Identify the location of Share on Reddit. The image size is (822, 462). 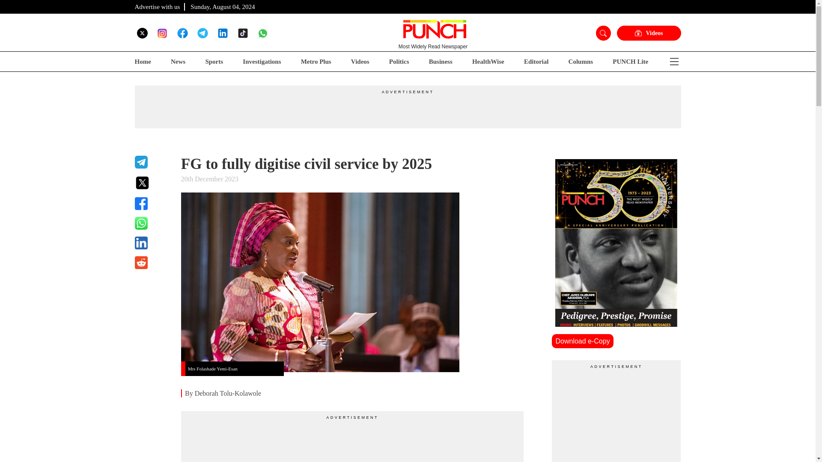
(152, 263).